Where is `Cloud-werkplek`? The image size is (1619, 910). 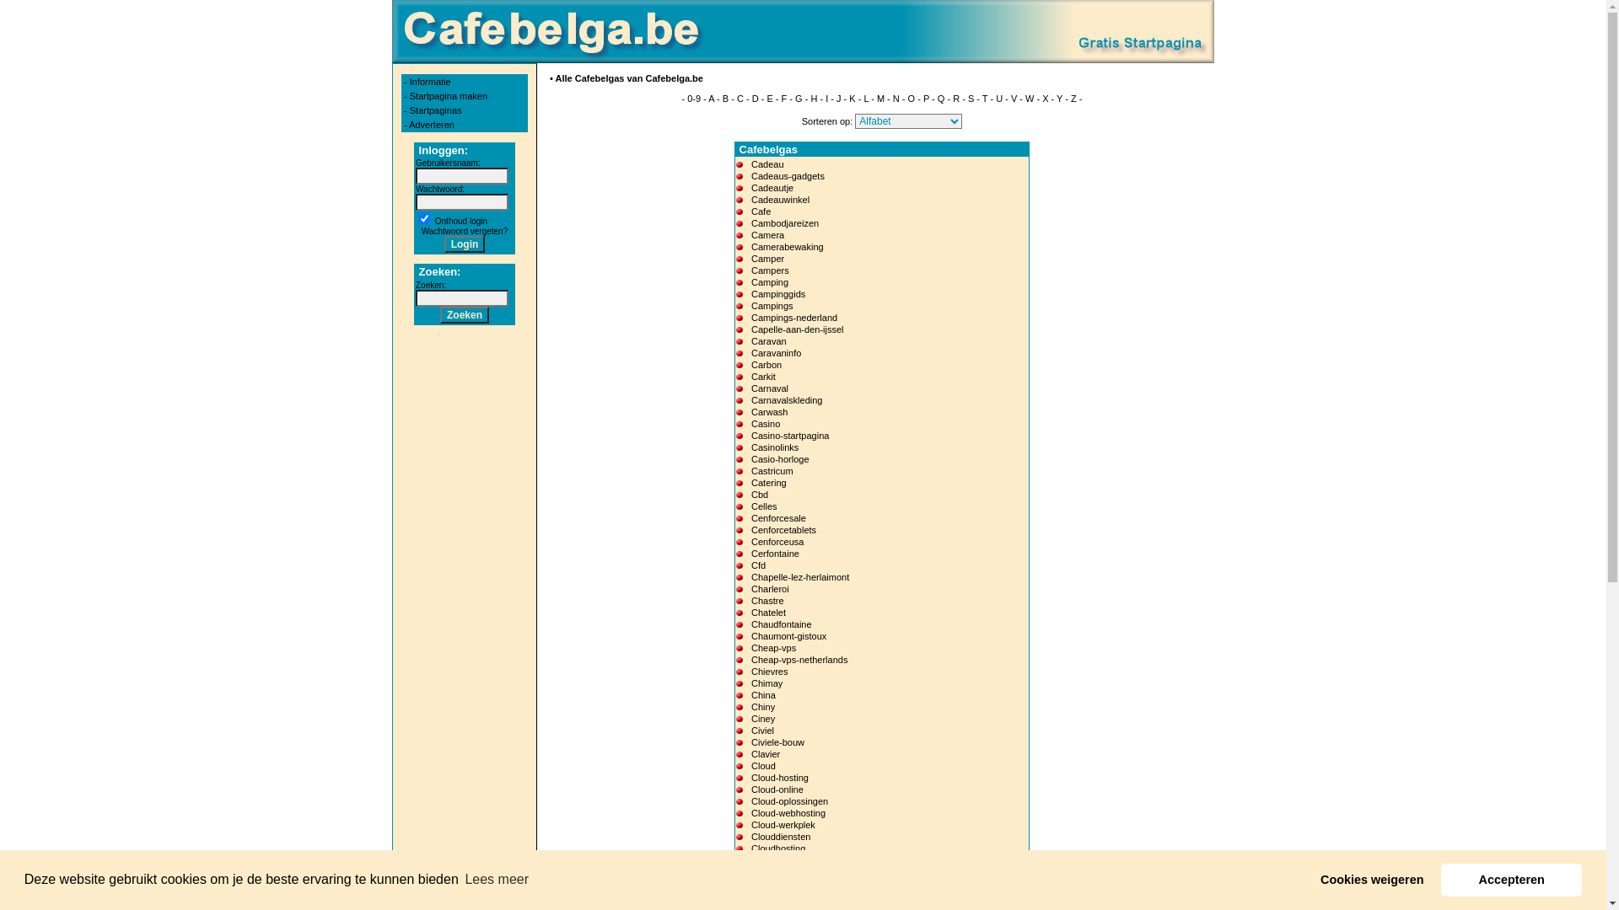 Cloud-werkplek is located at coordinates (783, 825).